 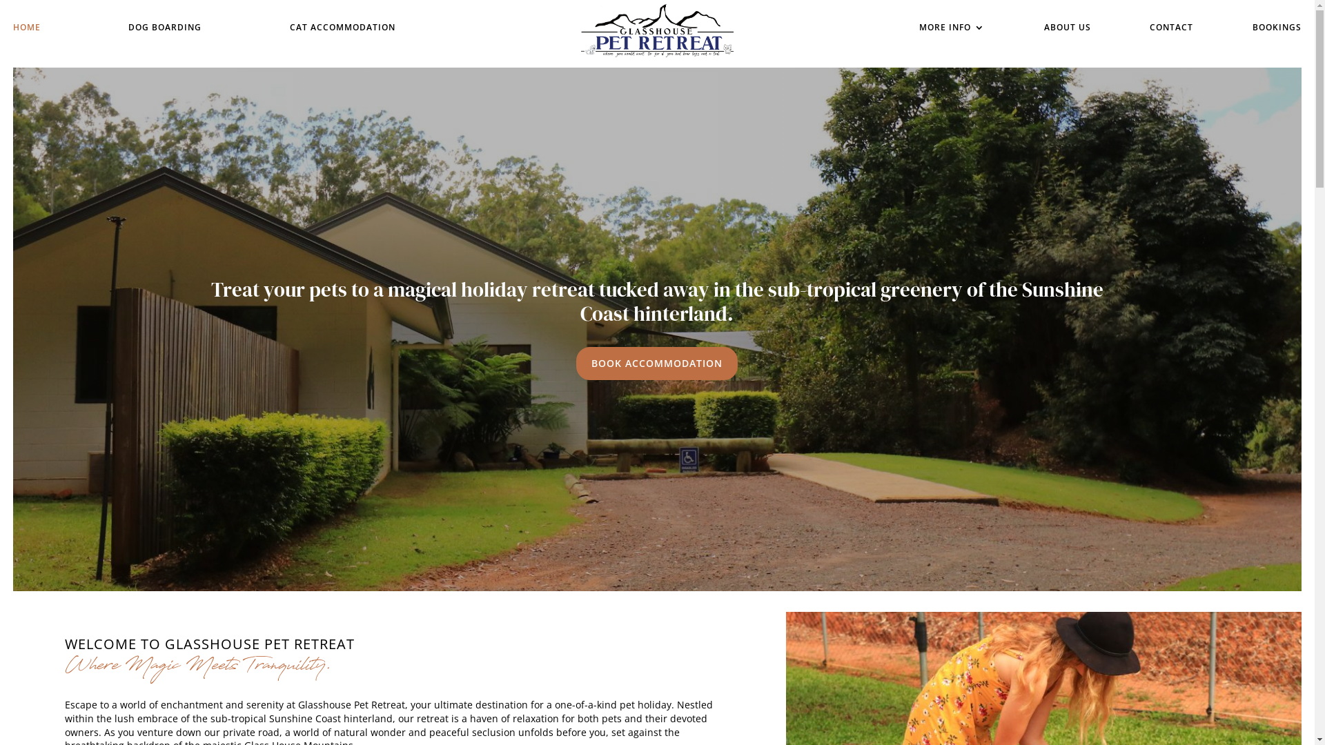 What do you see at coordinates (165, 30) in the screenshot?
I see `DOG BOARDING` at bounding box center [165, 30].